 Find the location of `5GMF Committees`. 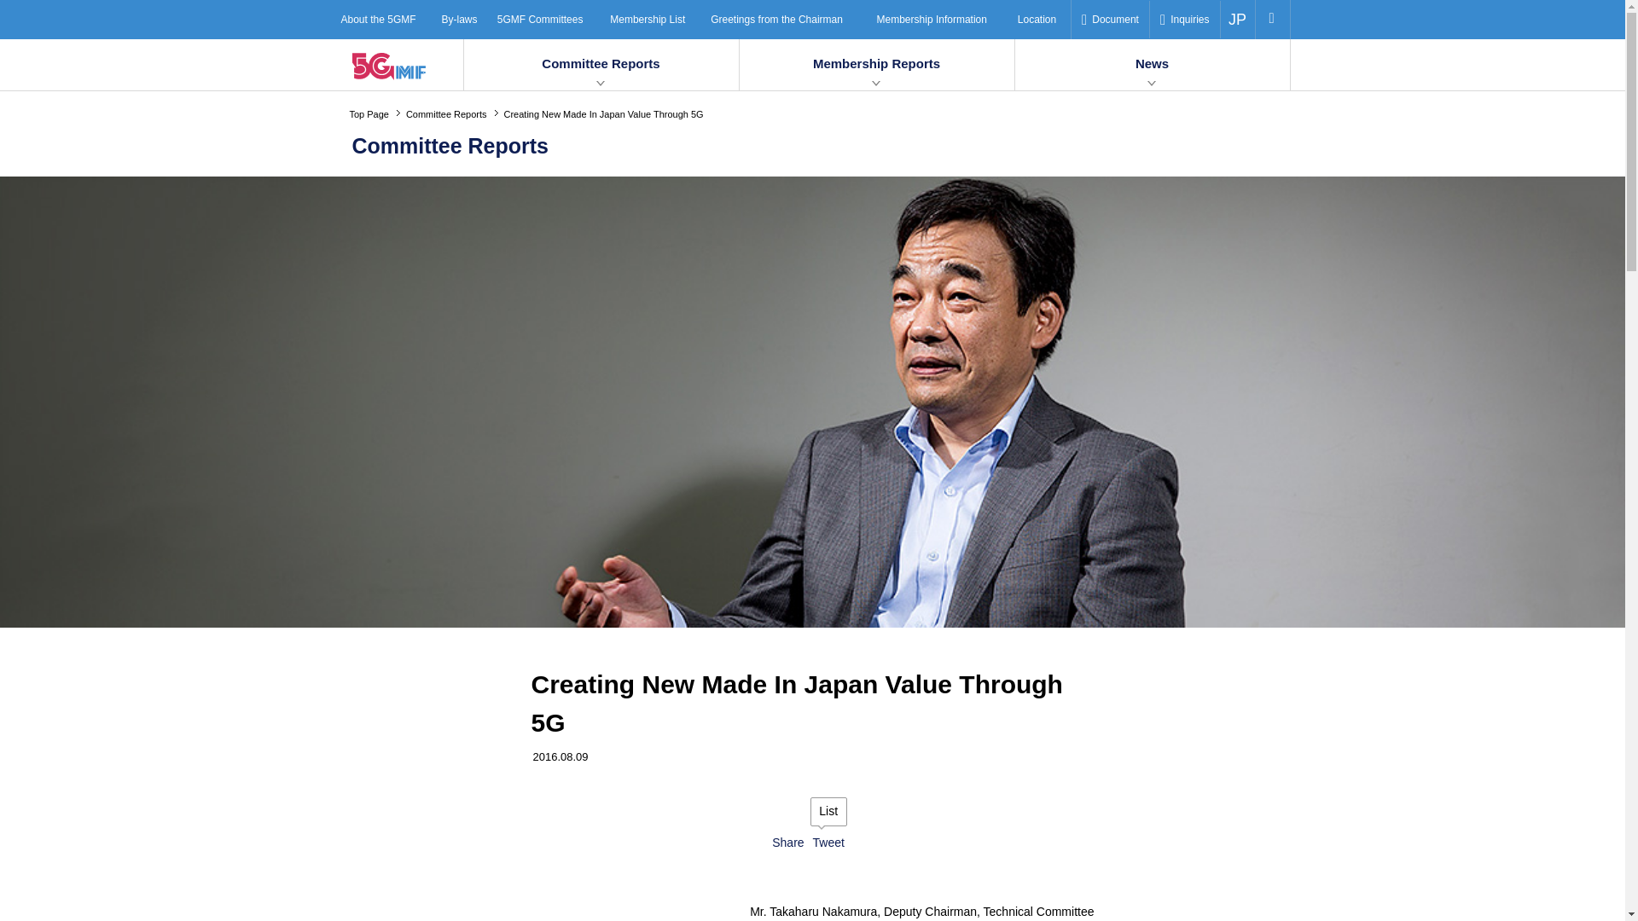

5GMF Committees is located at coordinates (548, 19).